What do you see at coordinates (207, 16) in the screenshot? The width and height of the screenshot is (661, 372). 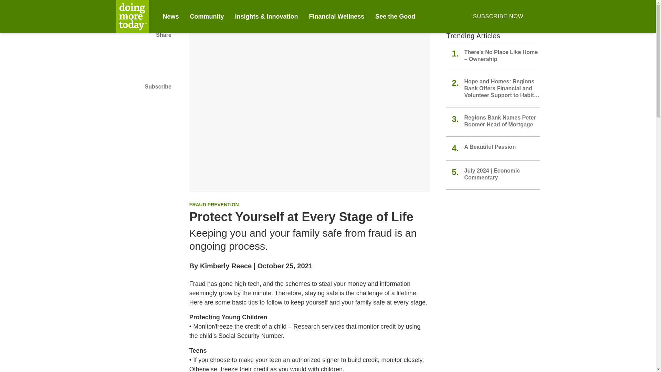 I see `Community` at bounding box center [207, 16].